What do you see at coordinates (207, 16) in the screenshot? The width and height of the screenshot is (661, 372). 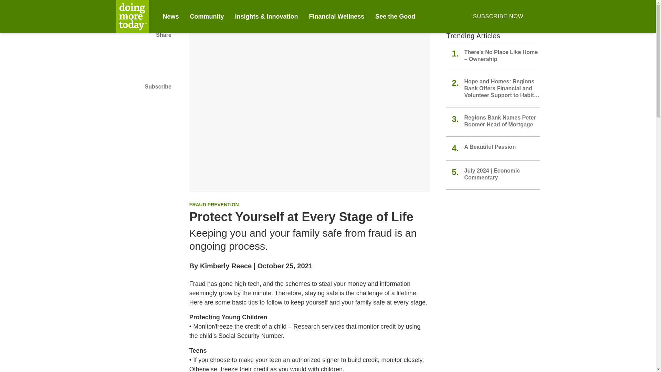 I see `Community` at bounding box center [207, 16].